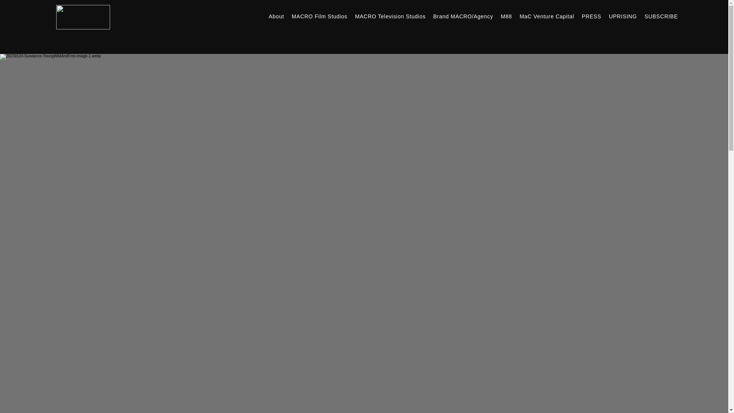 Image resolution: width=734 pixels, height=413 pixels. I want to click on MaC Venture Capital, so click(547, 16).